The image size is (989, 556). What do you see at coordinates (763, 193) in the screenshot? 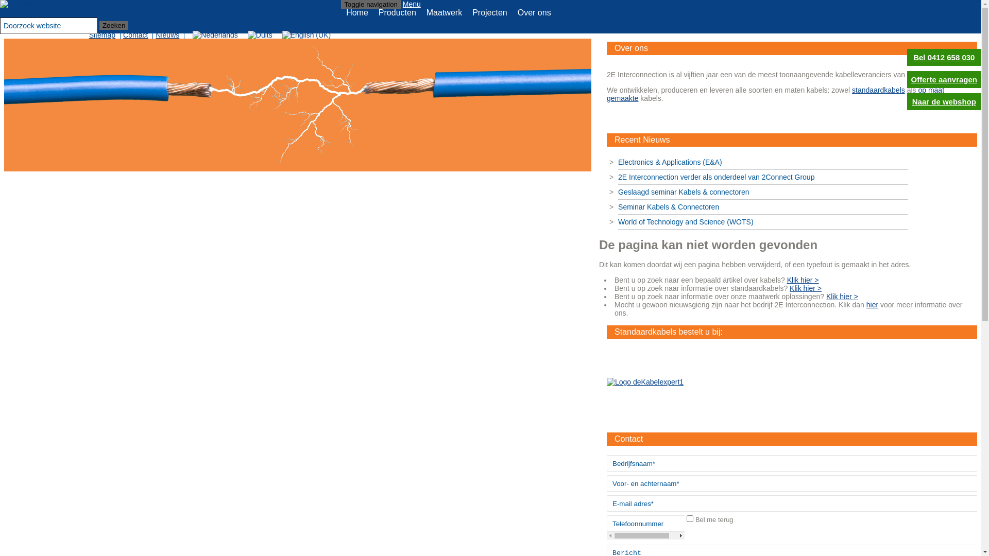
I see `Geslaagd seminar Kabels & connectoren` at bounding box center [763, 193].